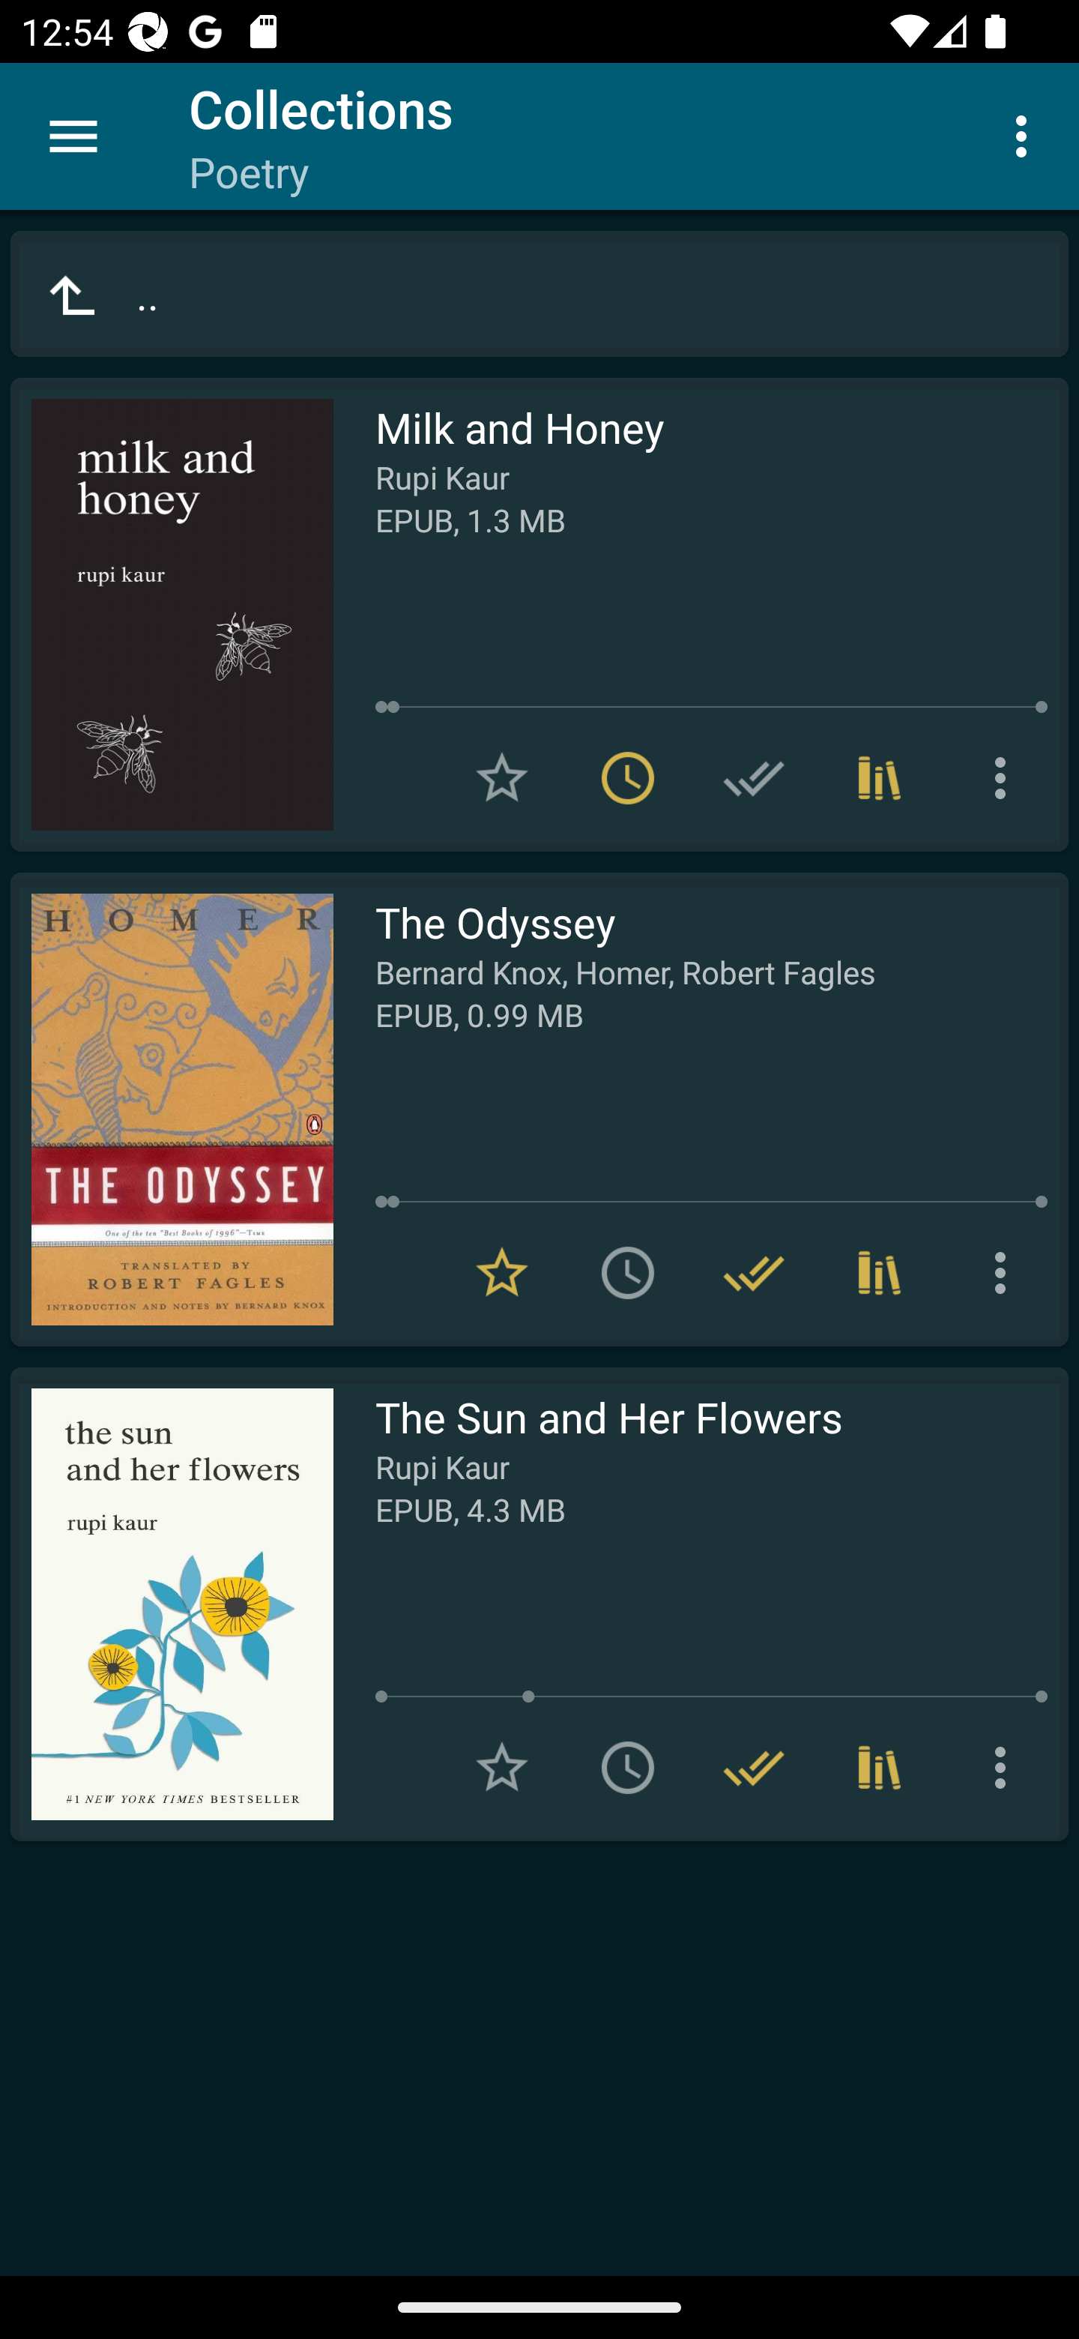 The width and height of the screenshot is (1079, 2339). What do you see at coordinates (502, 778) in the screenshot?
I see `Add to Favorites` at bounding box center [502, 778].